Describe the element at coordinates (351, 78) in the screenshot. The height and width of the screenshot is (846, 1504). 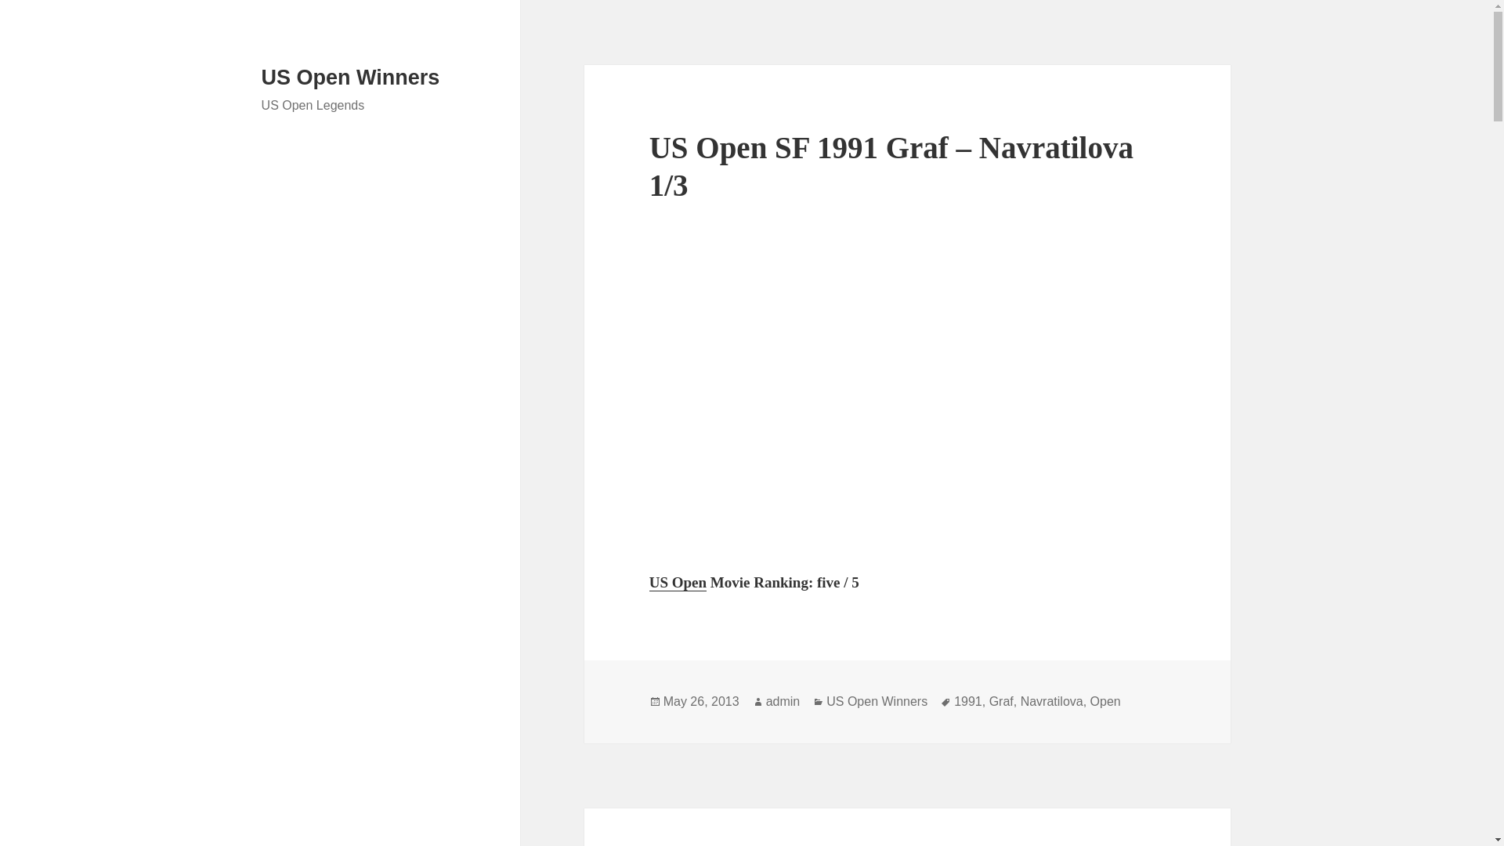
I see `US Open Winners` at that location.